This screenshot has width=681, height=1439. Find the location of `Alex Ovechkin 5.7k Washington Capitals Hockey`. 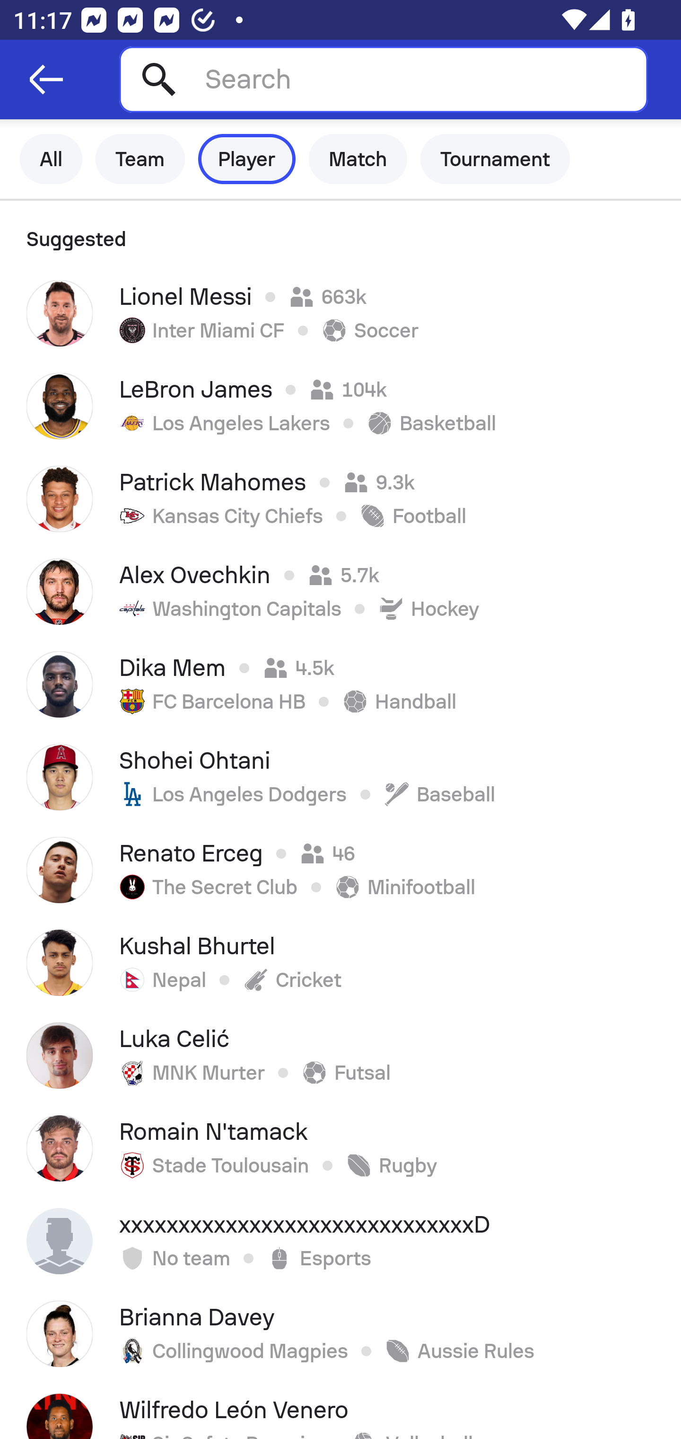

Alex Ovechkin 5.7k Washington Capitals Hockey is located at coordinates (340, 591).